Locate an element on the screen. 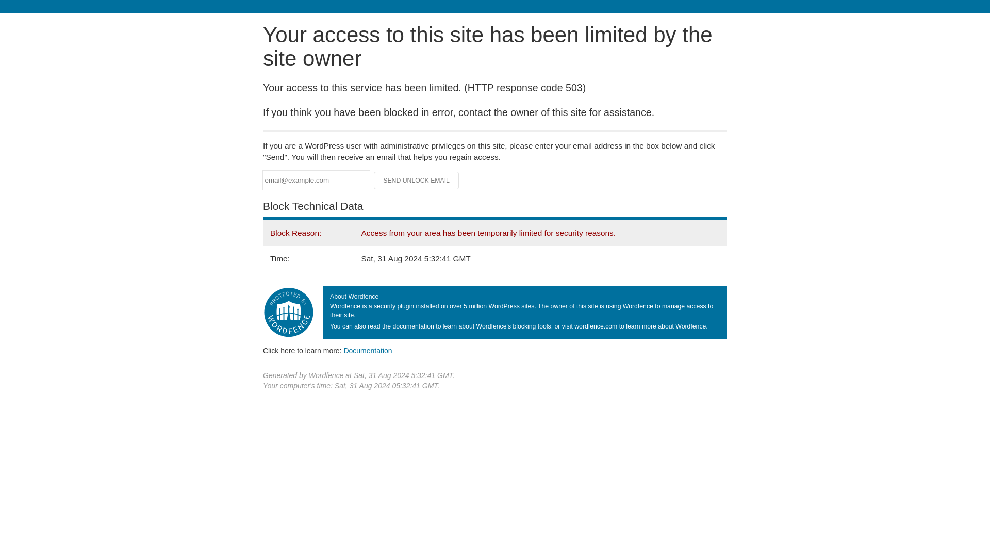  Documentation is located at coordinates (368, 350).